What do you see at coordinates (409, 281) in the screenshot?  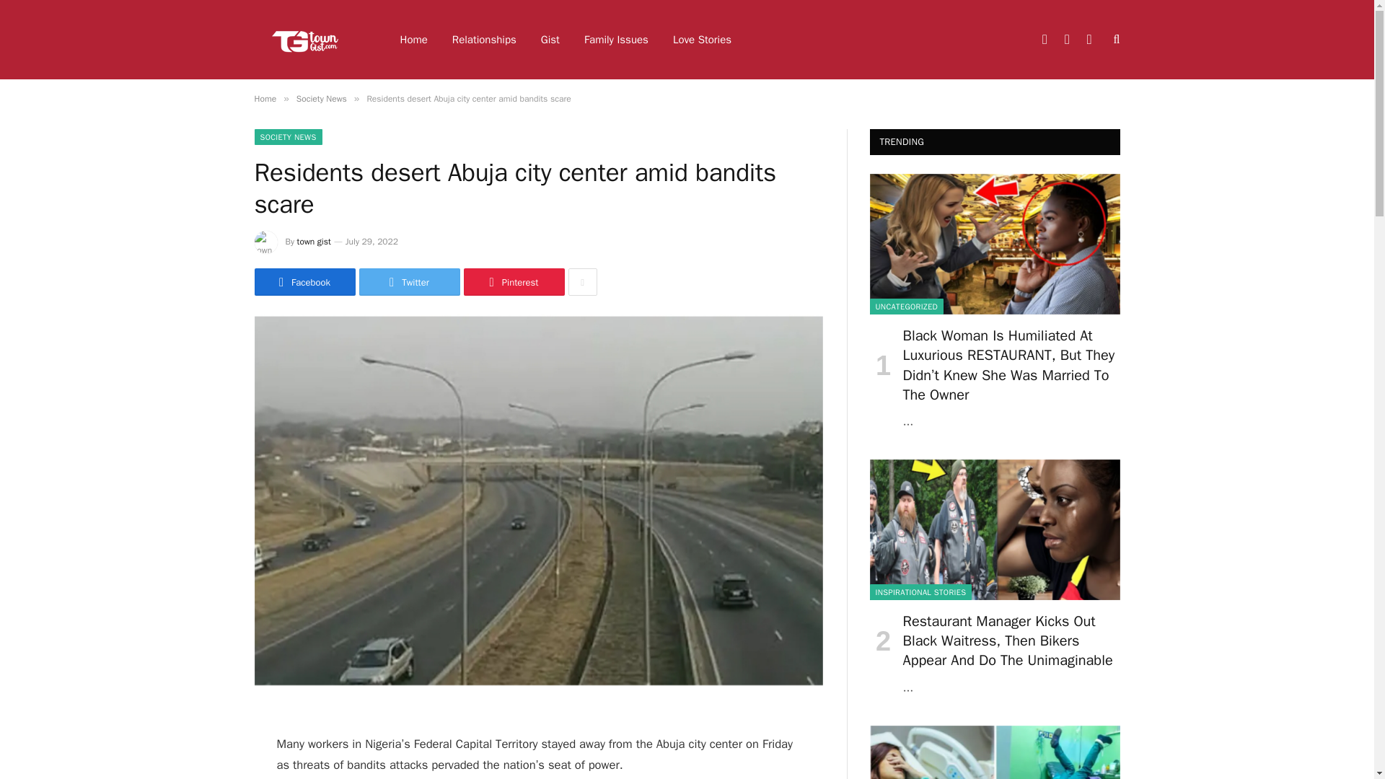 I see `Twitter` at bounding box center [409, 281].